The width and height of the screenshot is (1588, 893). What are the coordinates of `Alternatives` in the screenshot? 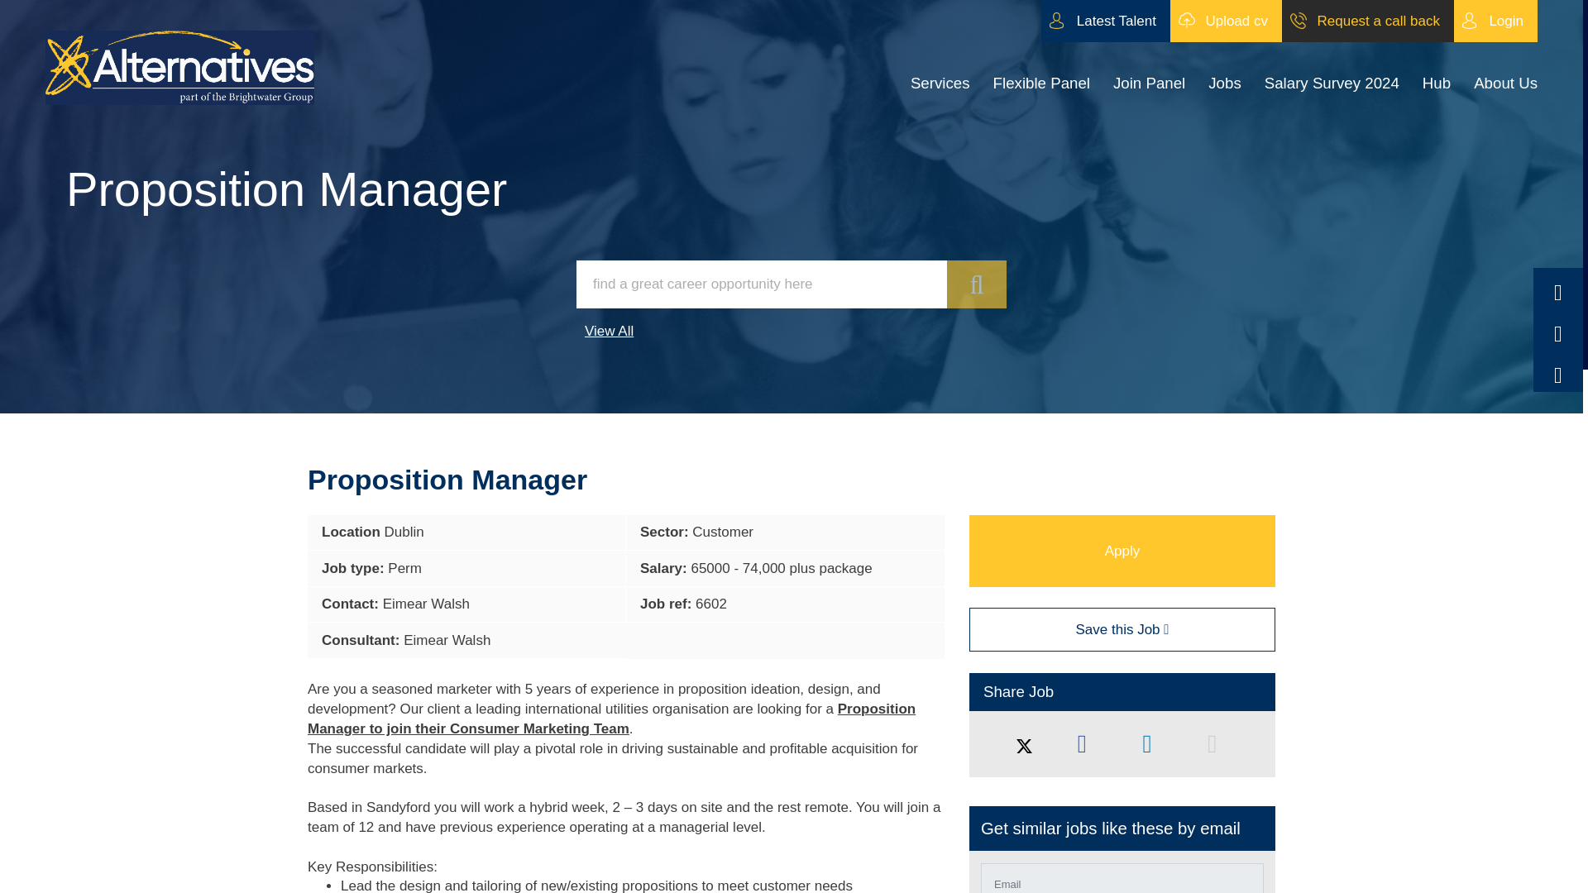 It's located at (180, 68).